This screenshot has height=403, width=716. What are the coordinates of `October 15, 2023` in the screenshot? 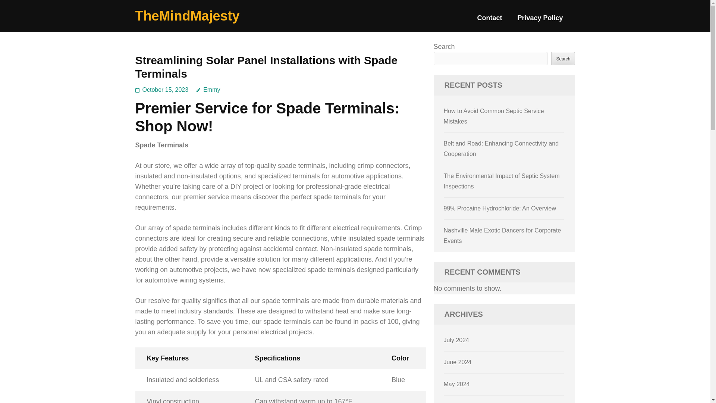 It's located at (166, 90).